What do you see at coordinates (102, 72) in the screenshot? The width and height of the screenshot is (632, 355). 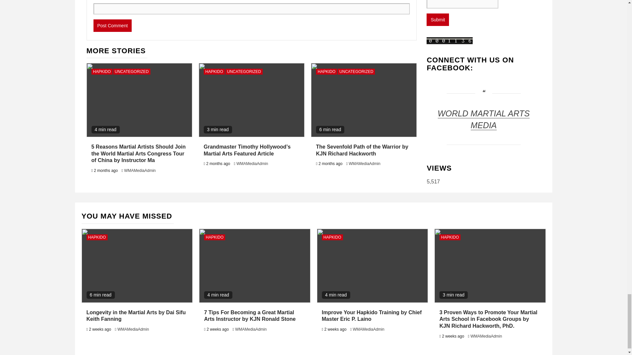 I see `HAPKIDO` at bounding box center [102, 72].